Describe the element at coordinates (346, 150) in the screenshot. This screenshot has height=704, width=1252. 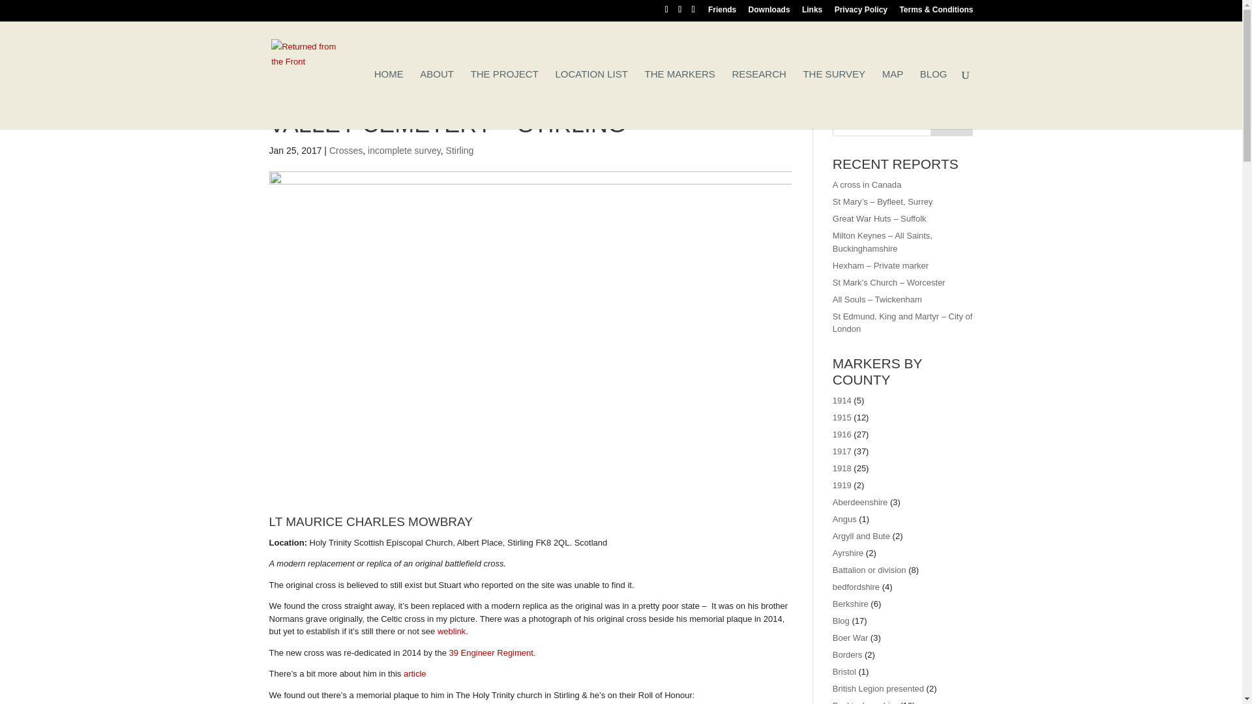
I see `Crosses` at that location.